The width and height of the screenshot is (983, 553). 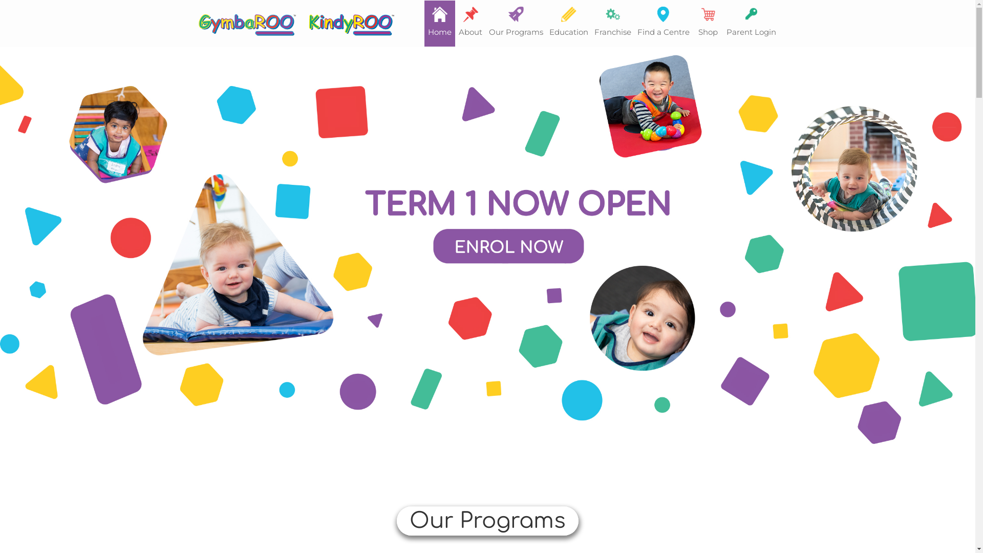 I want to click on Skip to content, so click(x=0, y=0).